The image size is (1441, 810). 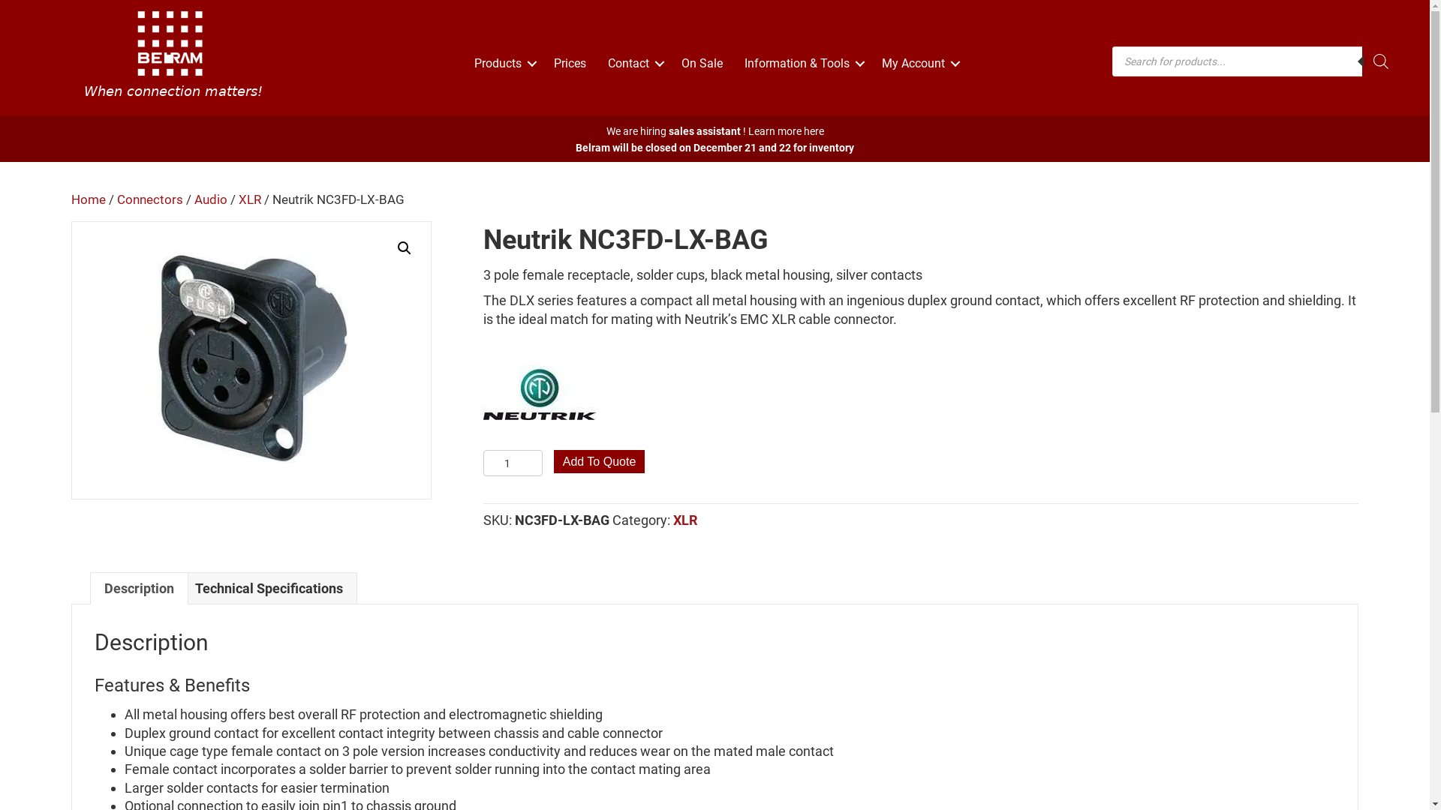 I want to click on Information & Tools, so click(x=802, y=64).